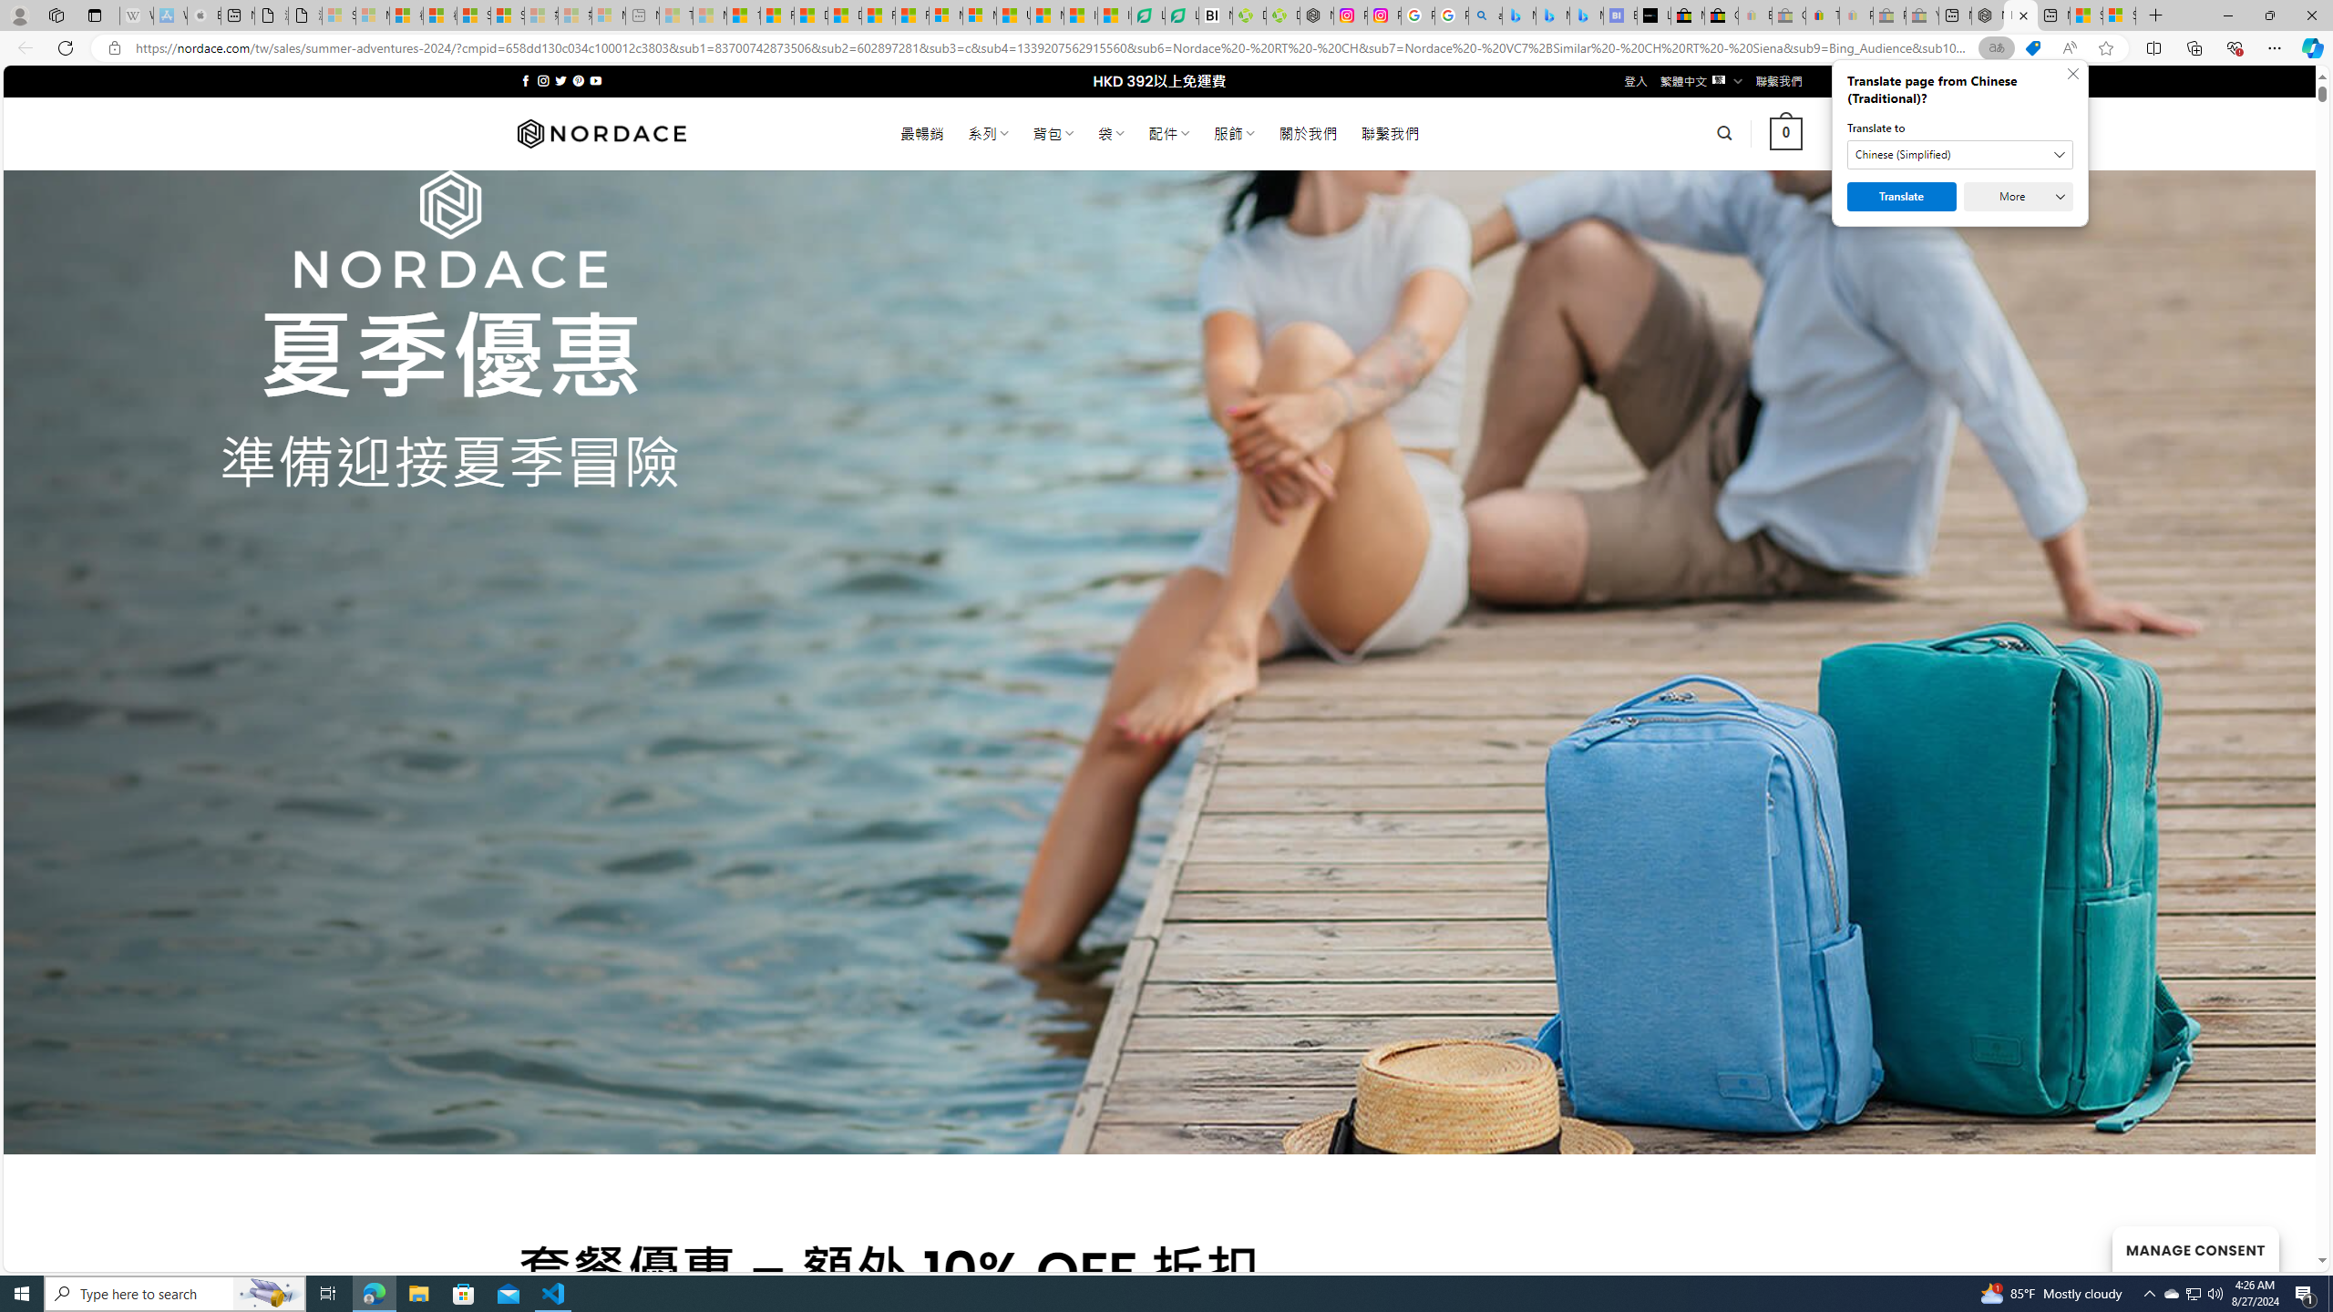  I want to click on Microsoft Bing Travel - Flights from Hong Kong to Bangkok, so click(1519, 15).